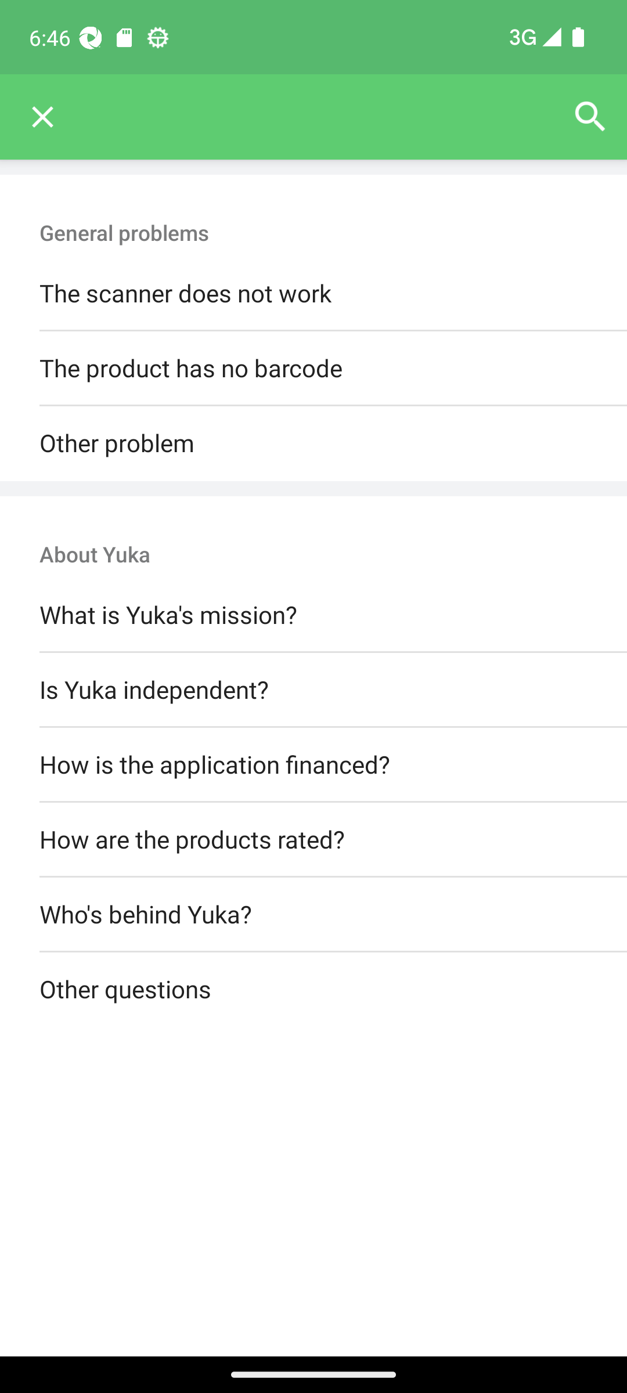 This screenshot has height=1393, width=627. I want to click on Who's behind Yuka?, so click(313, 915).